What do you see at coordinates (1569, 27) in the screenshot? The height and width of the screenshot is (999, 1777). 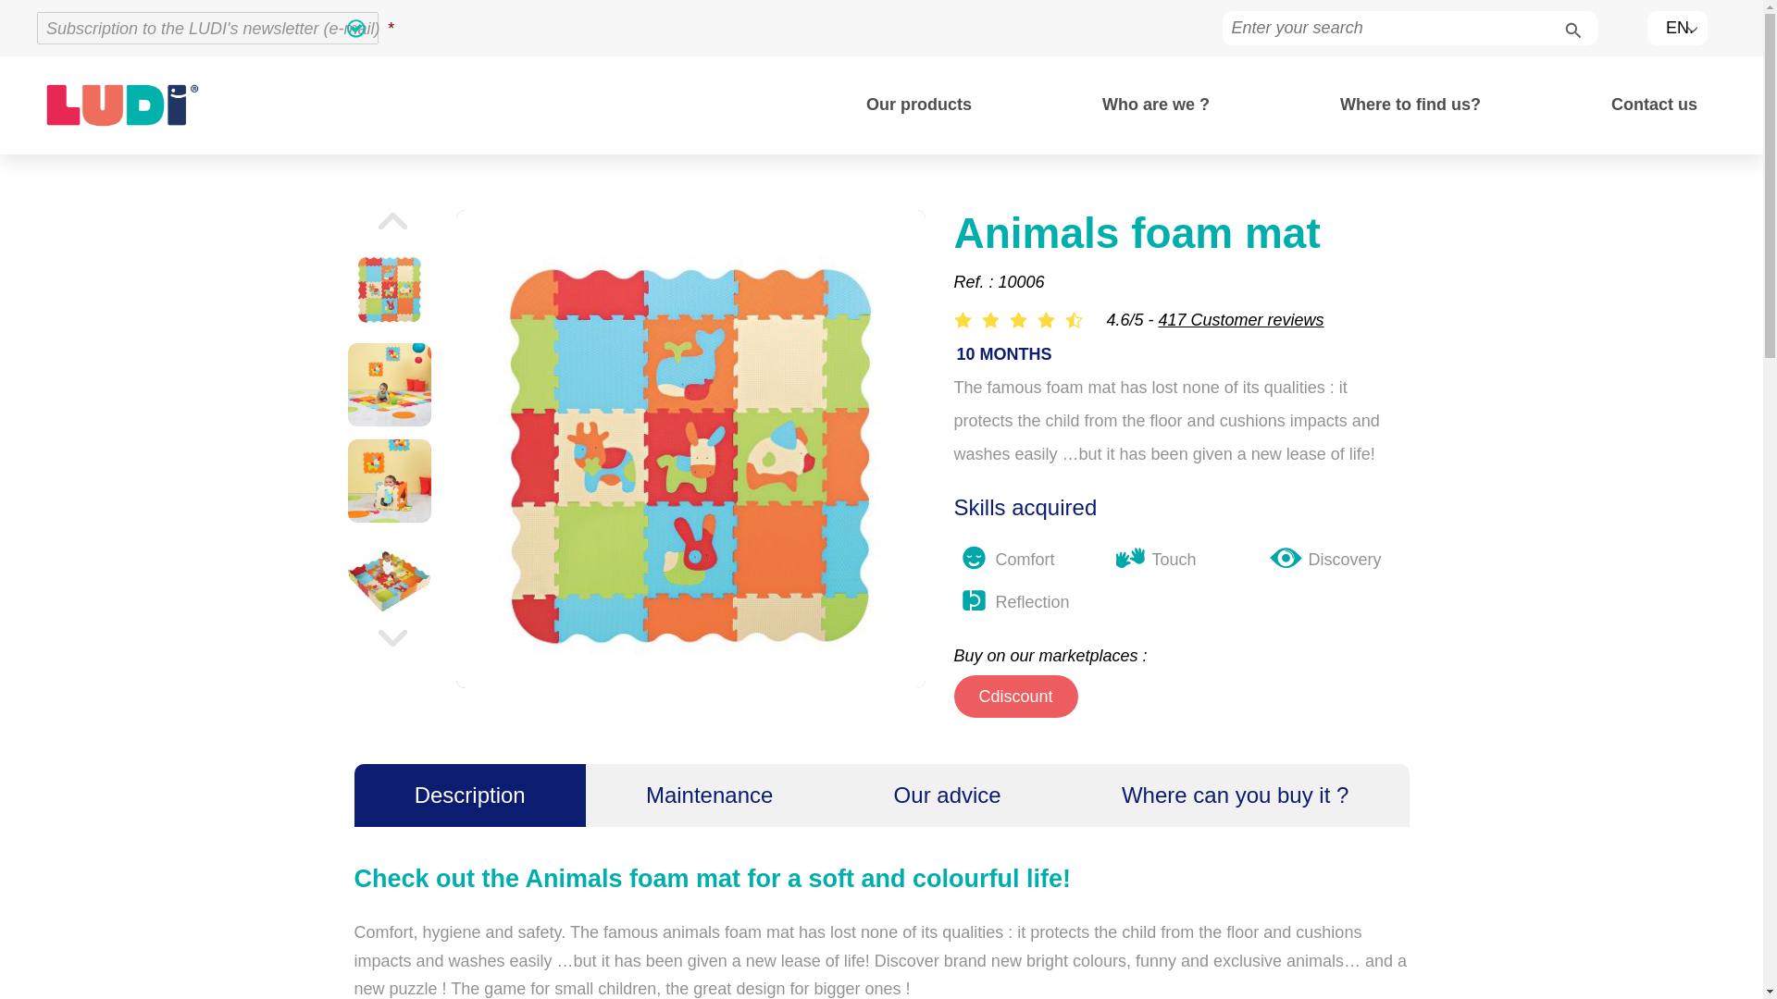 I see `Search for` at bounding box center [1569, 27].